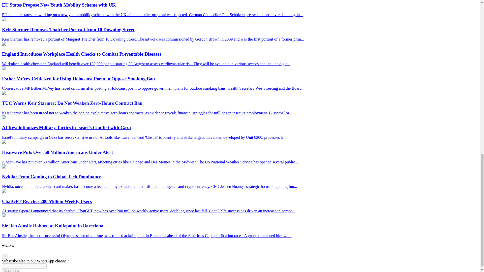 The image size is (484, 272). Describe the element at coordinates (4, 167) in the screenshot. I see `Nvidia: From Gaming to Global Tech Dominance` at that location.